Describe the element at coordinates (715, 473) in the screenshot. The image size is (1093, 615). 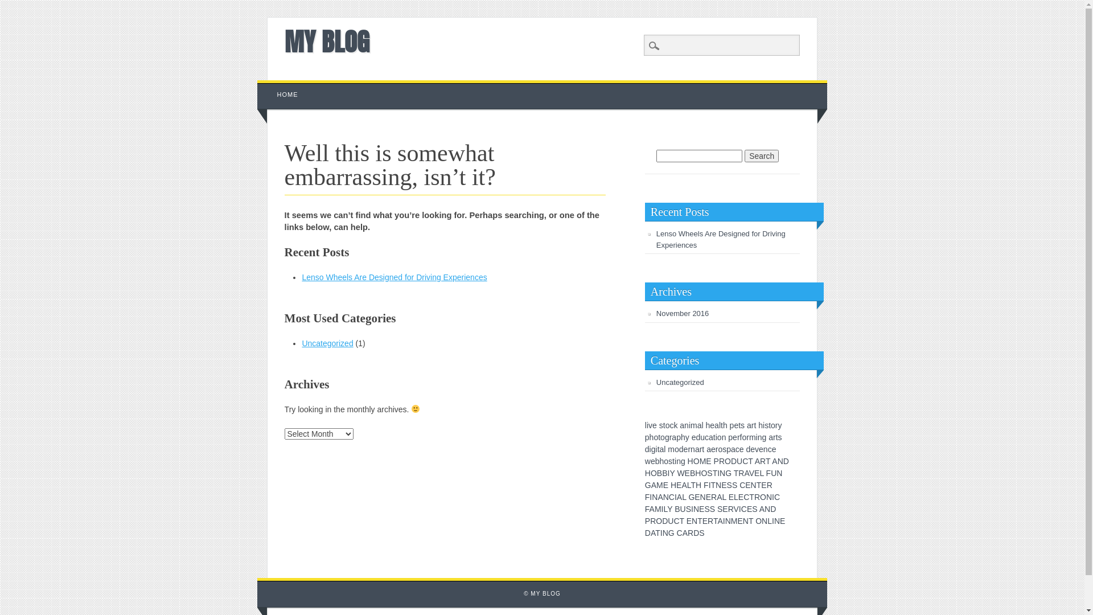
I see `T` at that location.